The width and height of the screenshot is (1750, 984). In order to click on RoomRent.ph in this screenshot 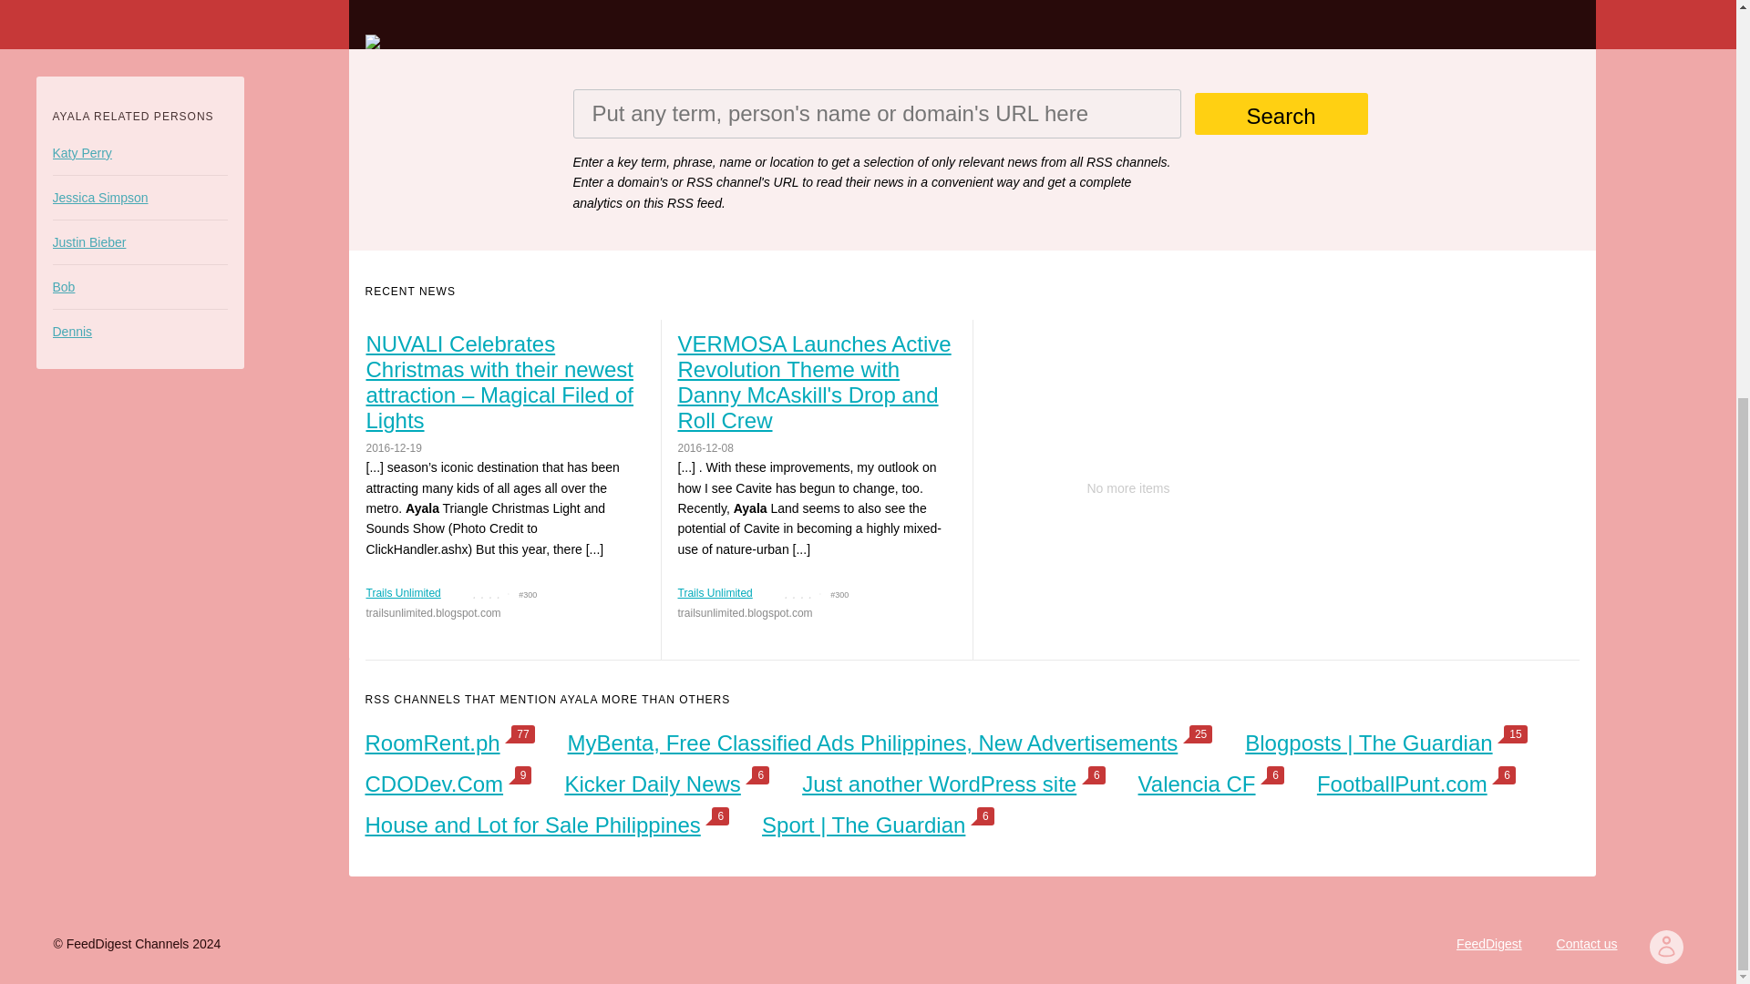, I will do `click(431, 743)`.